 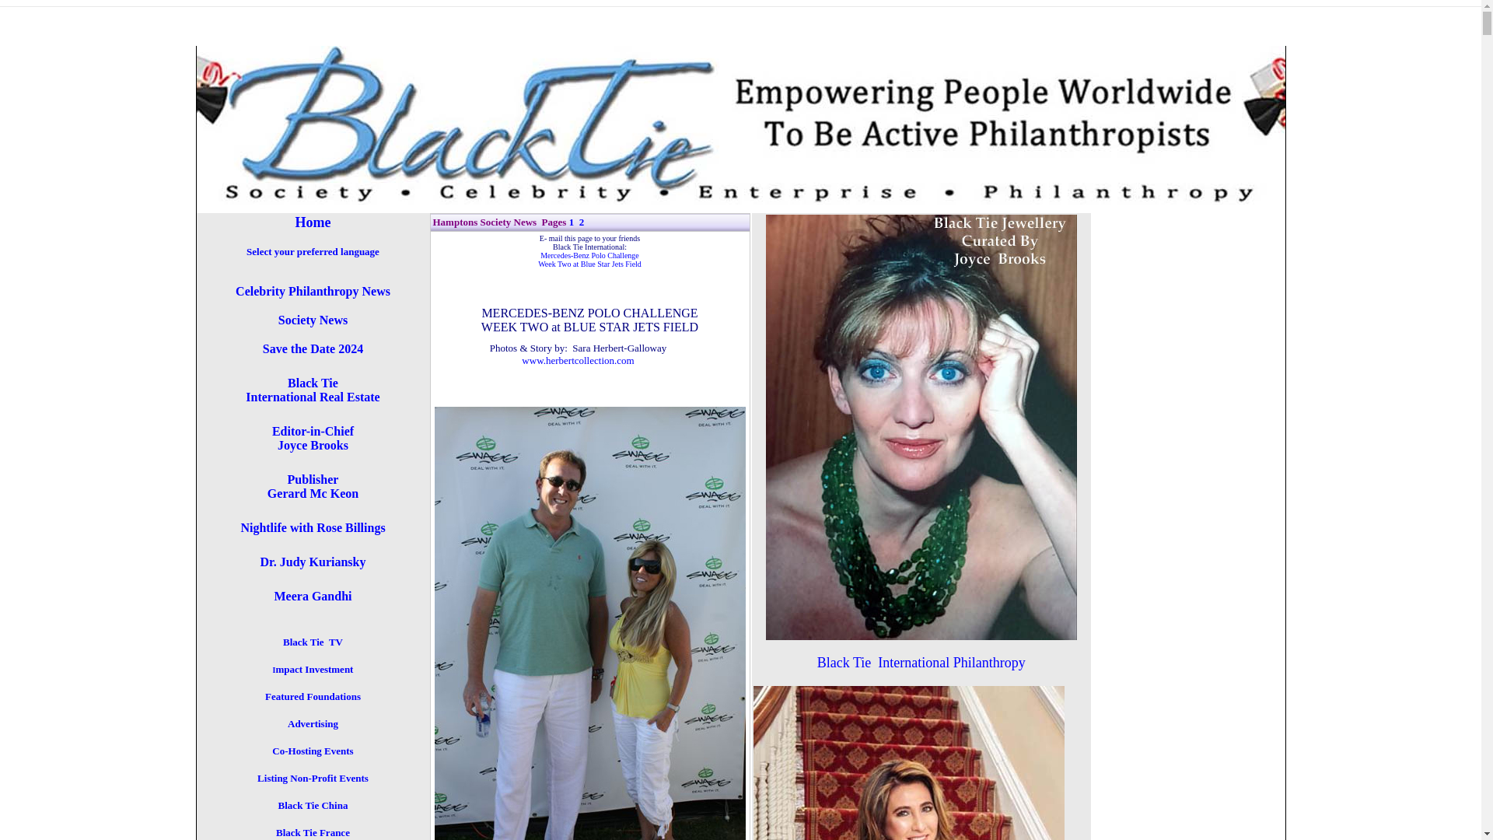 I want to click on Featured Foundations, so click(x=313, y=697).